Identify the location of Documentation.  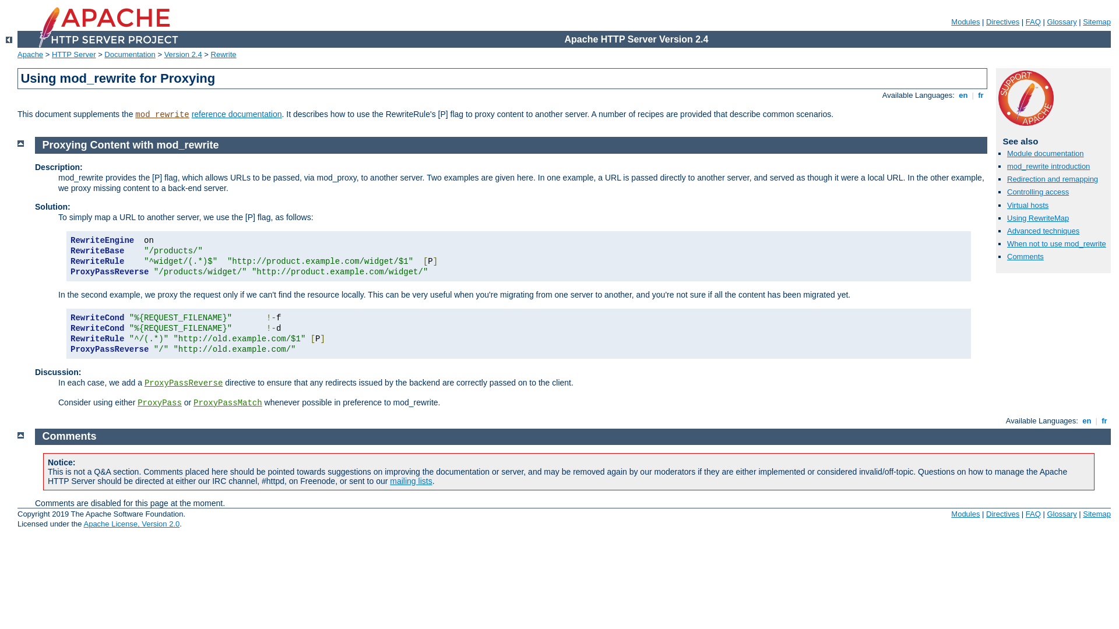
(129, 55).